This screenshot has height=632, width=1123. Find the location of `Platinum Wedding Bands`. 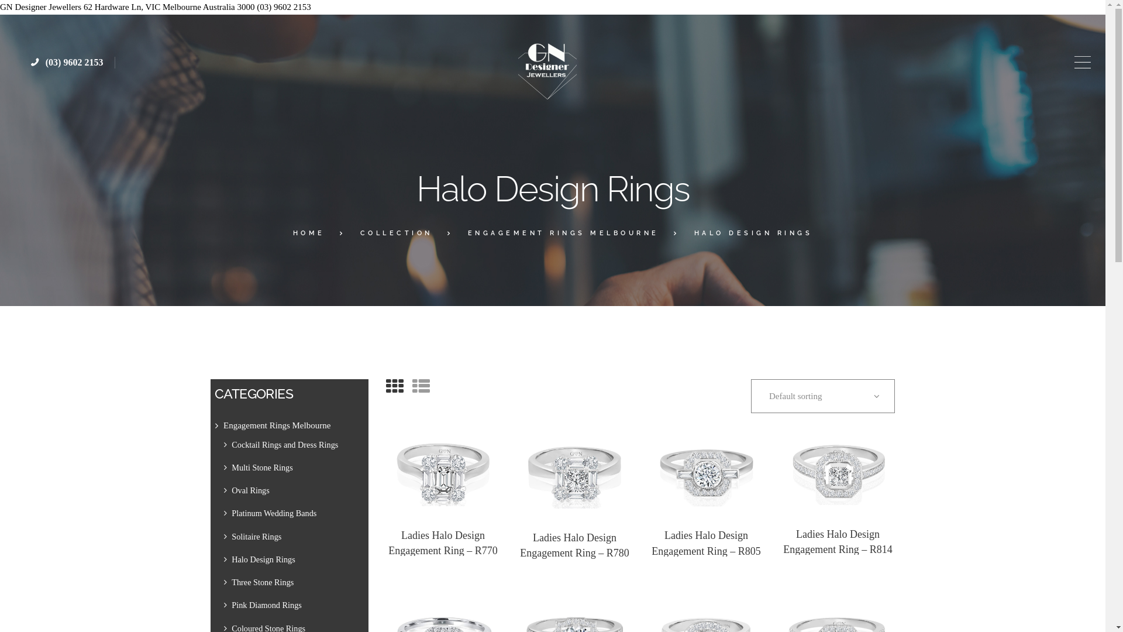

Platinum Wedding Bands is located at coordinates (274, 513).